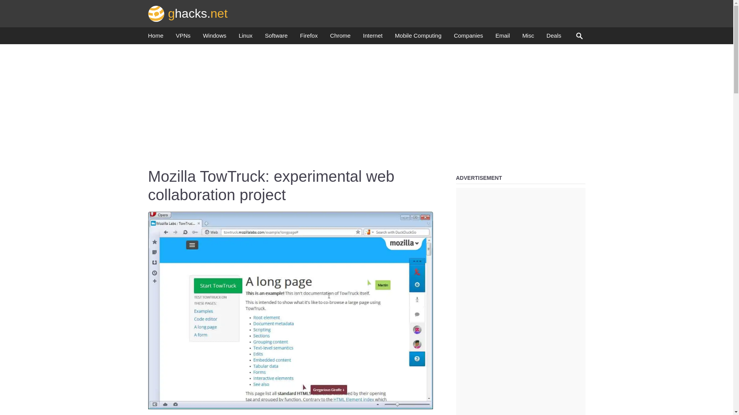 The width and height of the screenshot is (739, 415). Describe the element at coordinates (373, 38) in the screenshot. I see `Internet` at that location.